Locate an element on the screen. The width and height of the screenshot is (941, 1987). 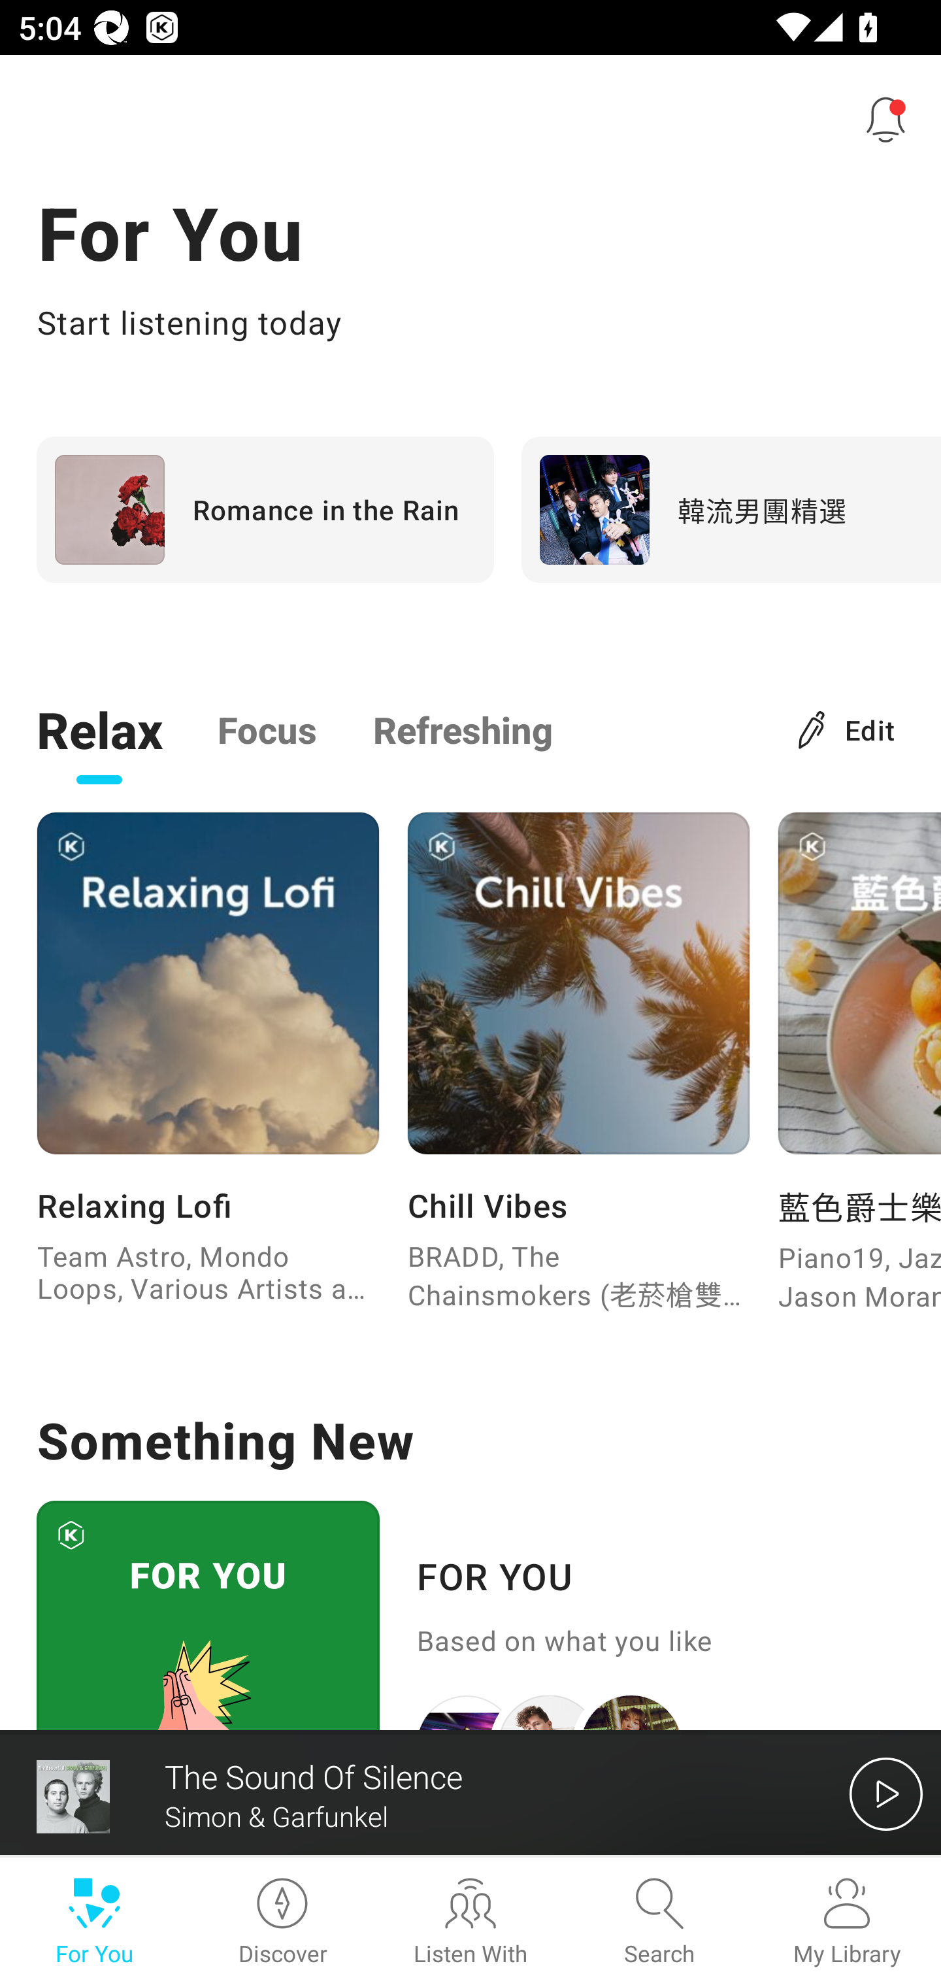
Refreshing is located at coordinates (463, 729).